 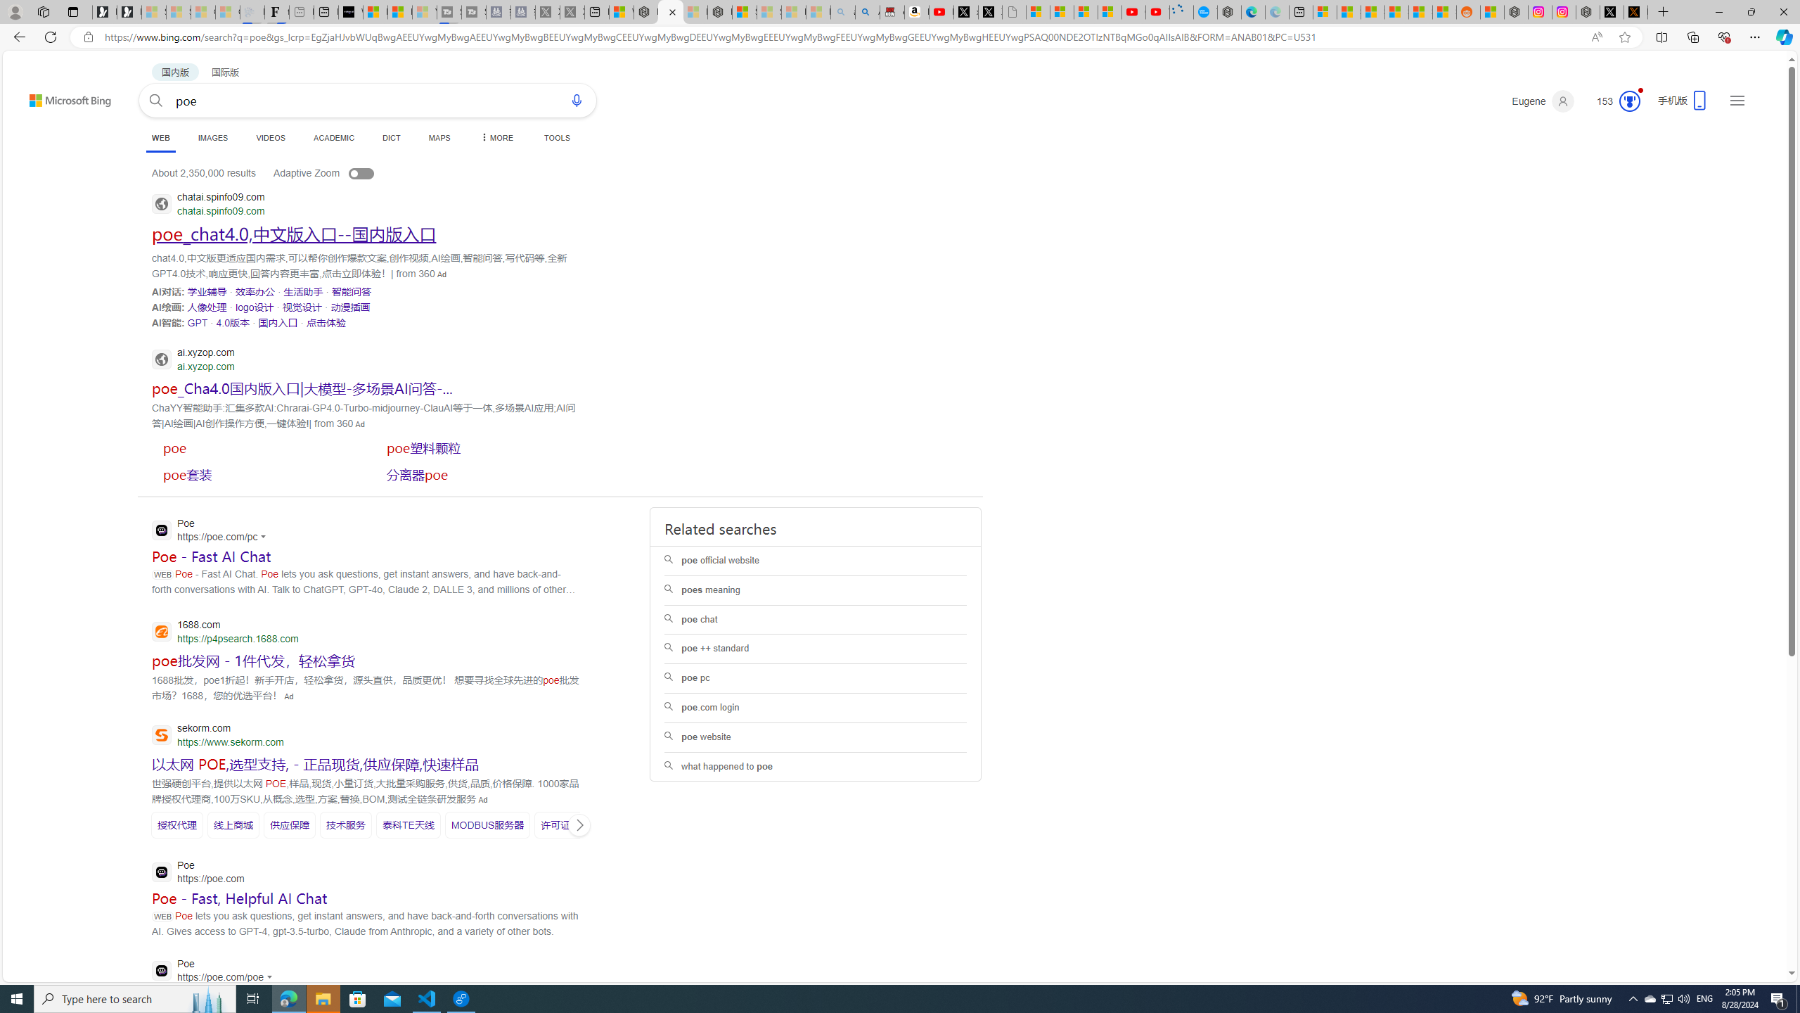 What do you see at coordinates (207, 292) in the screenshot?
I see `SERP,5562` at bounding box center [207, 292].